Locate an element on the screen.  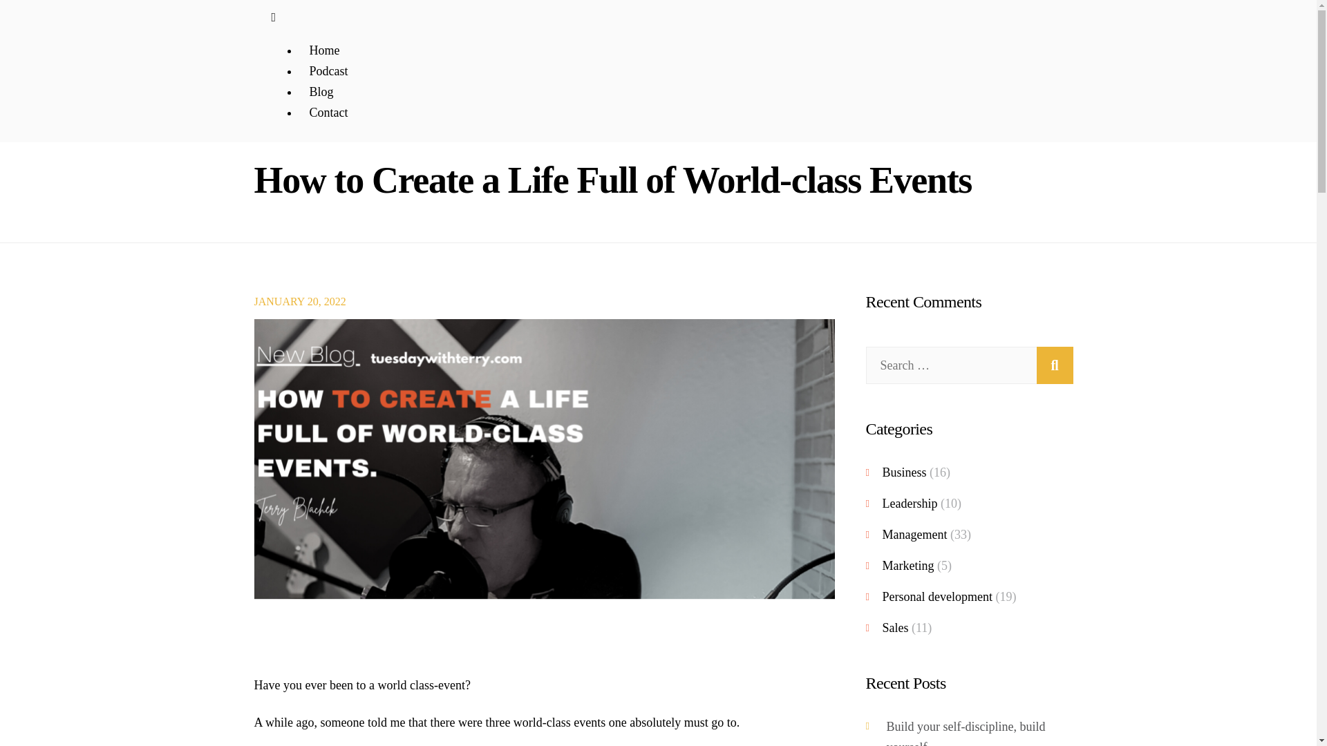
Podcast is located at coordinates (328, 70).